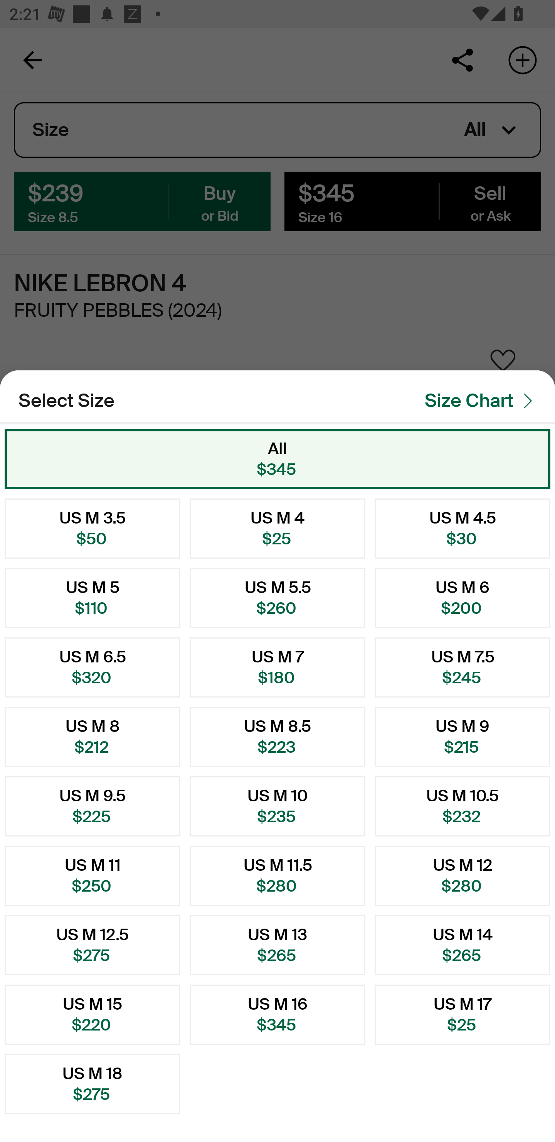 The height and width of the screenshot is (1142, 555). Describe the element at coordinates (277, 944) in the screenshot. I see `US M 13 $265` at that location.